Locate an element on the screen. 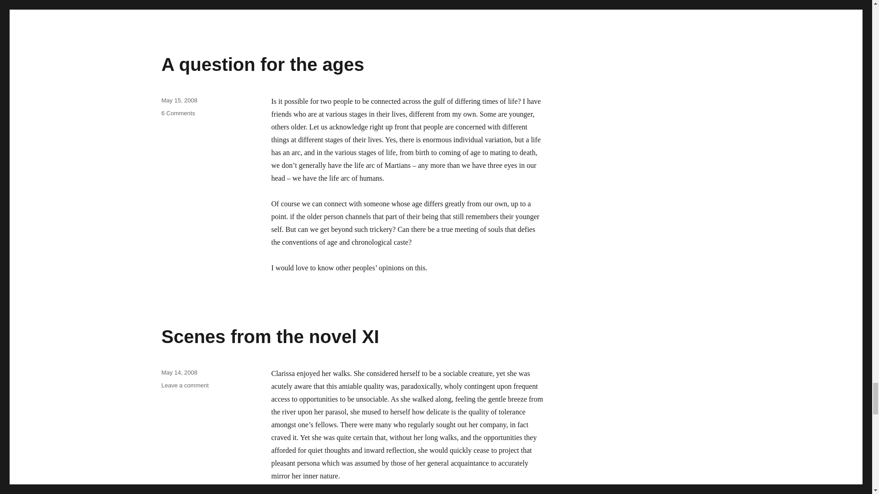 The height and width of the screenshot is (494, 879). A question for the ages is located at coordinates (262, 64).